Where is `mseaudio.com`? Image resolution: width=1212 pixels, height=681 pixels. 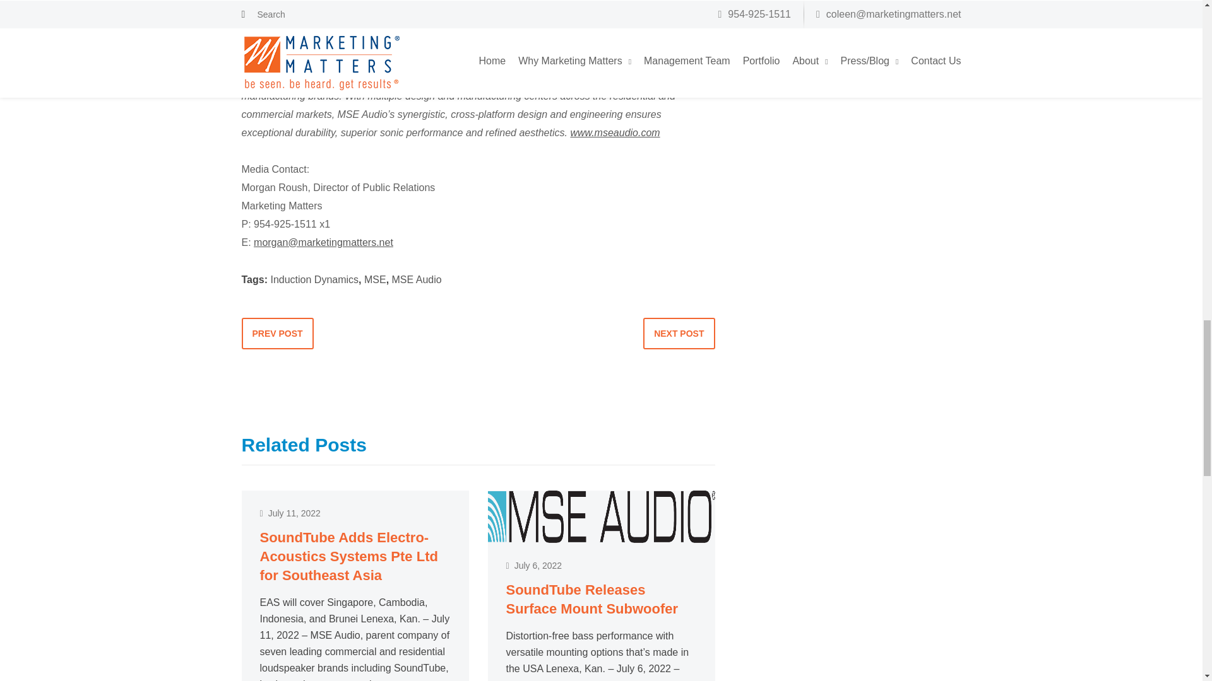
mseaudio.com is located at coordinates (475, 5).